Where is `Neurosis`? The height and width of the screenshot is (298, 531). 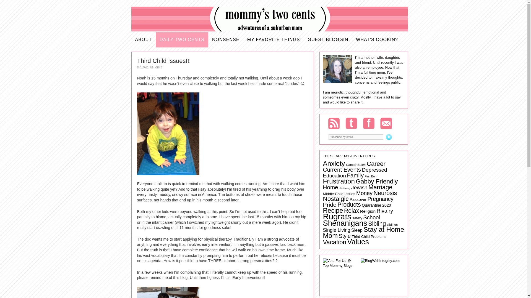 Neurosis is located at coordinates (386, 193).